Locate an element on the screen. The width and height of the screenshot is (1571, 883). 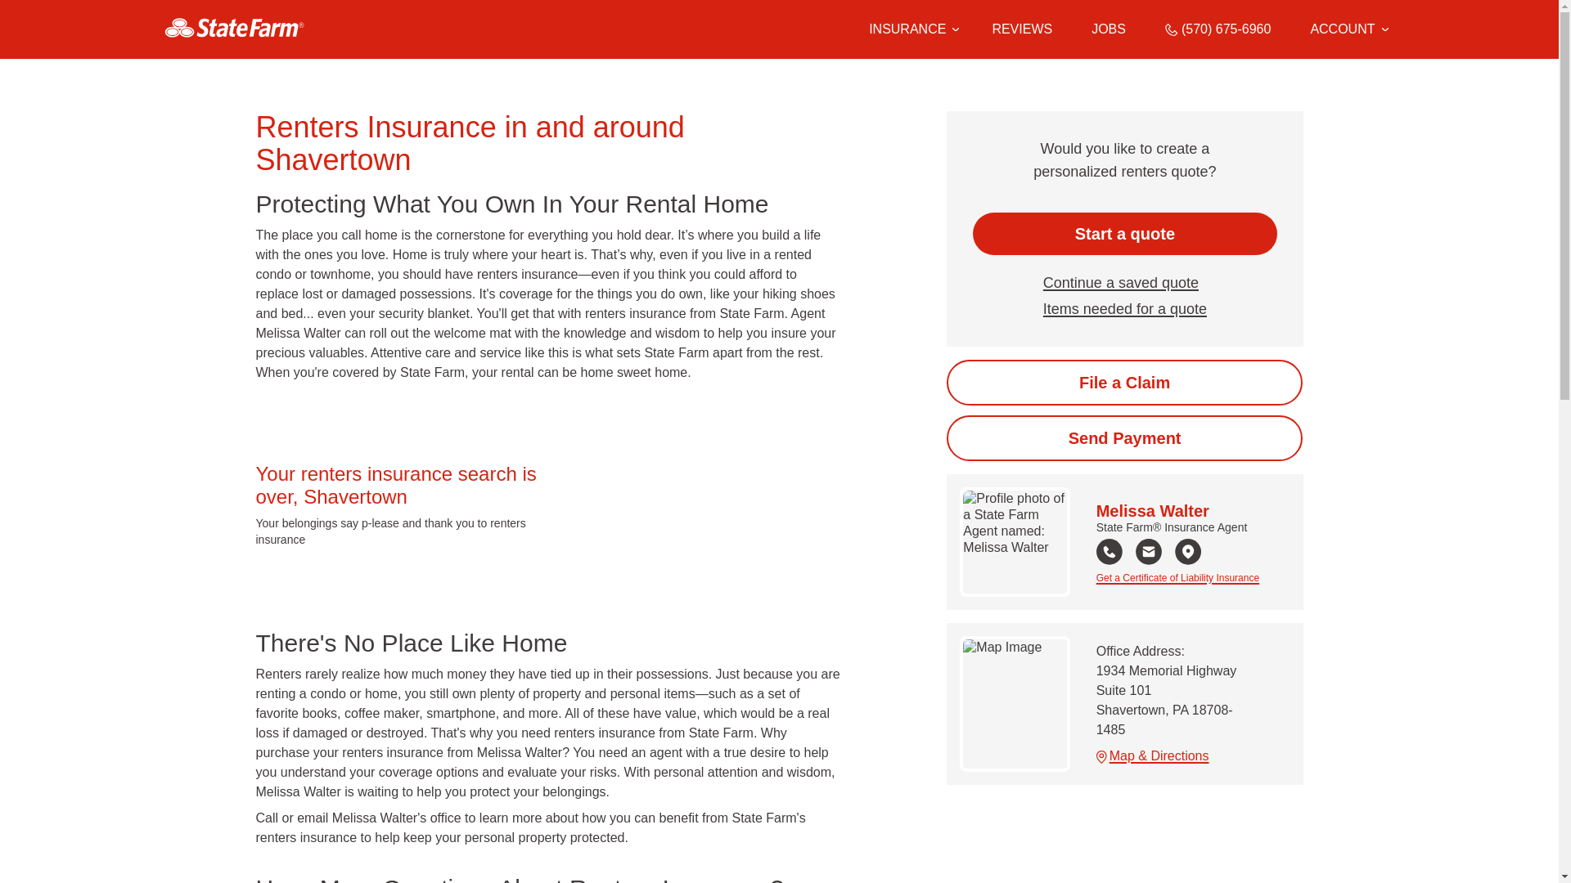
JOBS is located at coordinates (1109, 29).